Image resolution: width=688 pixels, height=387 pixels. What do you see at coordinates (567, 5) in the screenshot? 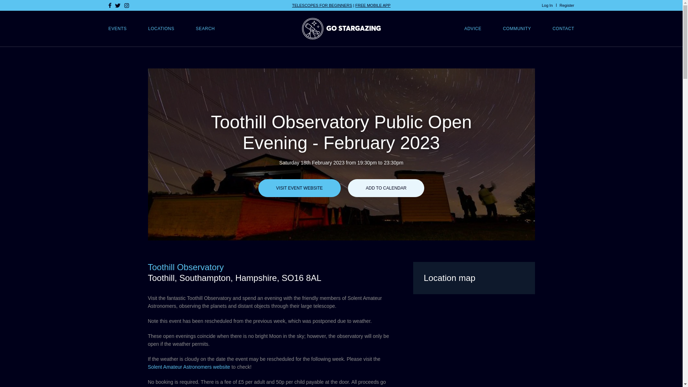
I see `Register` at bounding box center [567, 5].